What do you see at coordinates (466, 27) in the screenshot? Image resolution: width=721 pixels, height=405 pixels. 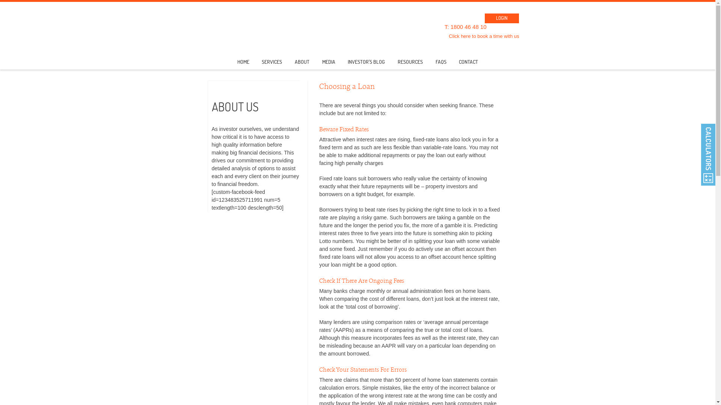 I see `T: 1800 46 48 10` at bounding box center [466, 27].